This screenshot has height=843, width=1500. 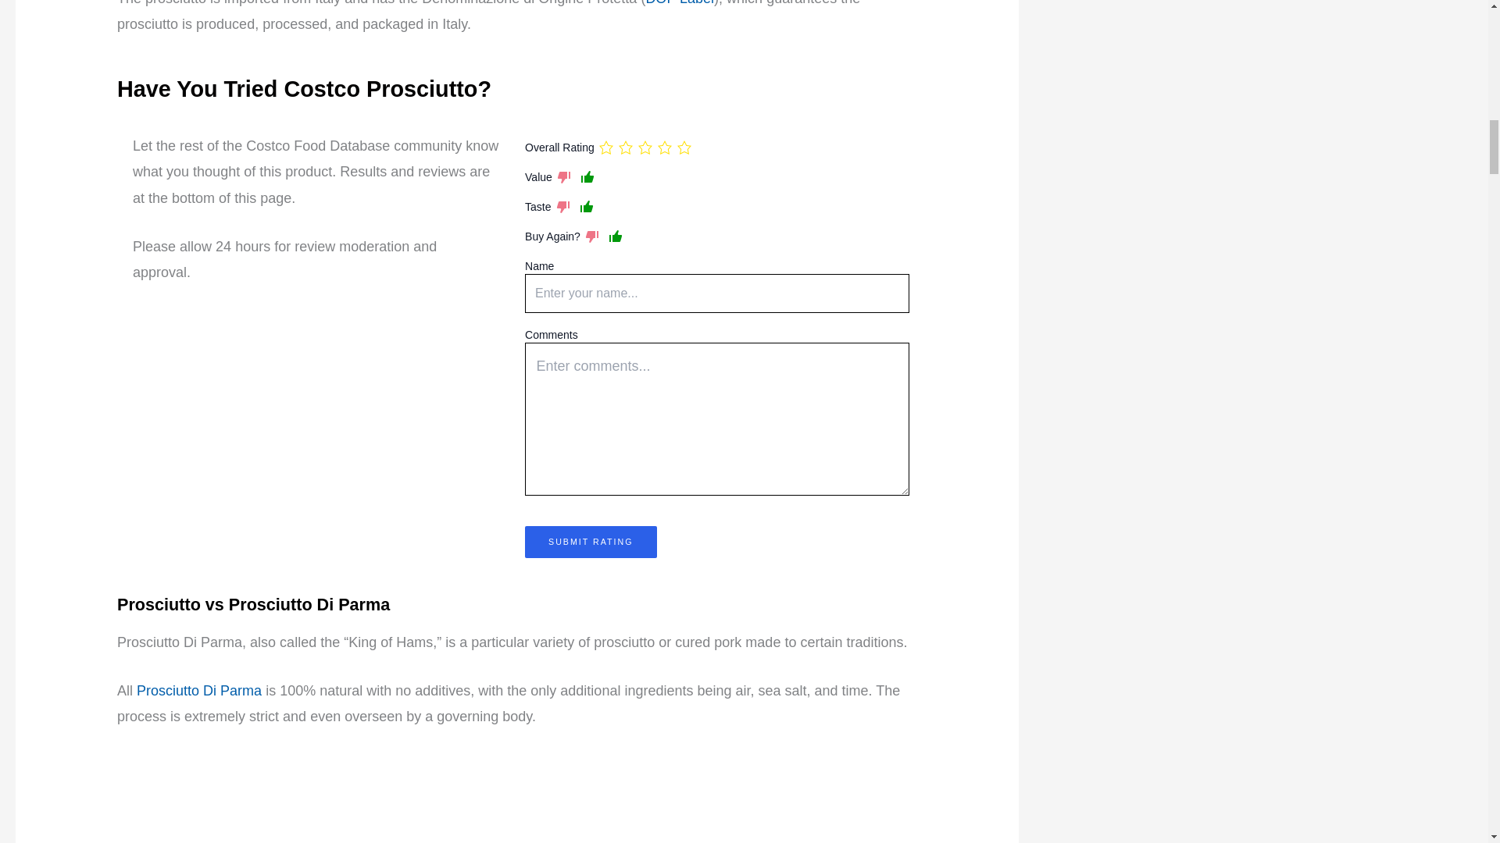 I want to click on thumbs up, so click(x=586, y=206).